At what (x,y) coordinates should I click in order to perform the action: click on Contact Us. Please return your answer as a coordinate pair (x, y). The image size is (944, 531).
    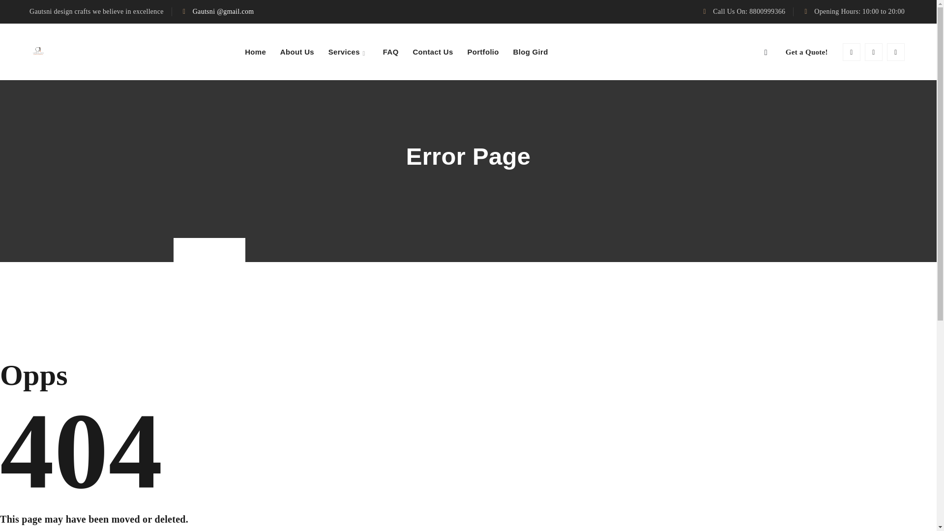
    Looking at the image, I should click on (432, 52).